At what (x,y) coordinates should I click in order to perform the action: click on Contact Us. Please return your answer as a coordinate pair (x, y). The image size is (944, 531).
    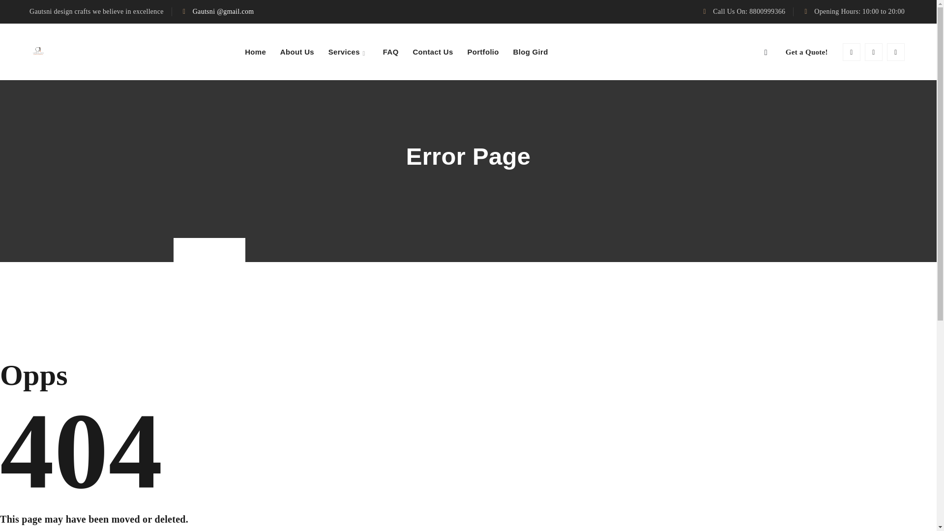
    Looking at the image, I should click on (432, 52).